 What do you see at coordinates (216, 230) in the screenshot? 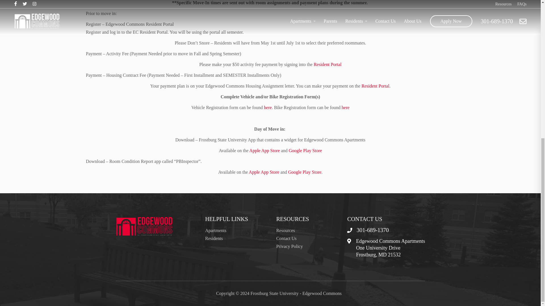
I see `Apartments` at bounding box center [216, 230].